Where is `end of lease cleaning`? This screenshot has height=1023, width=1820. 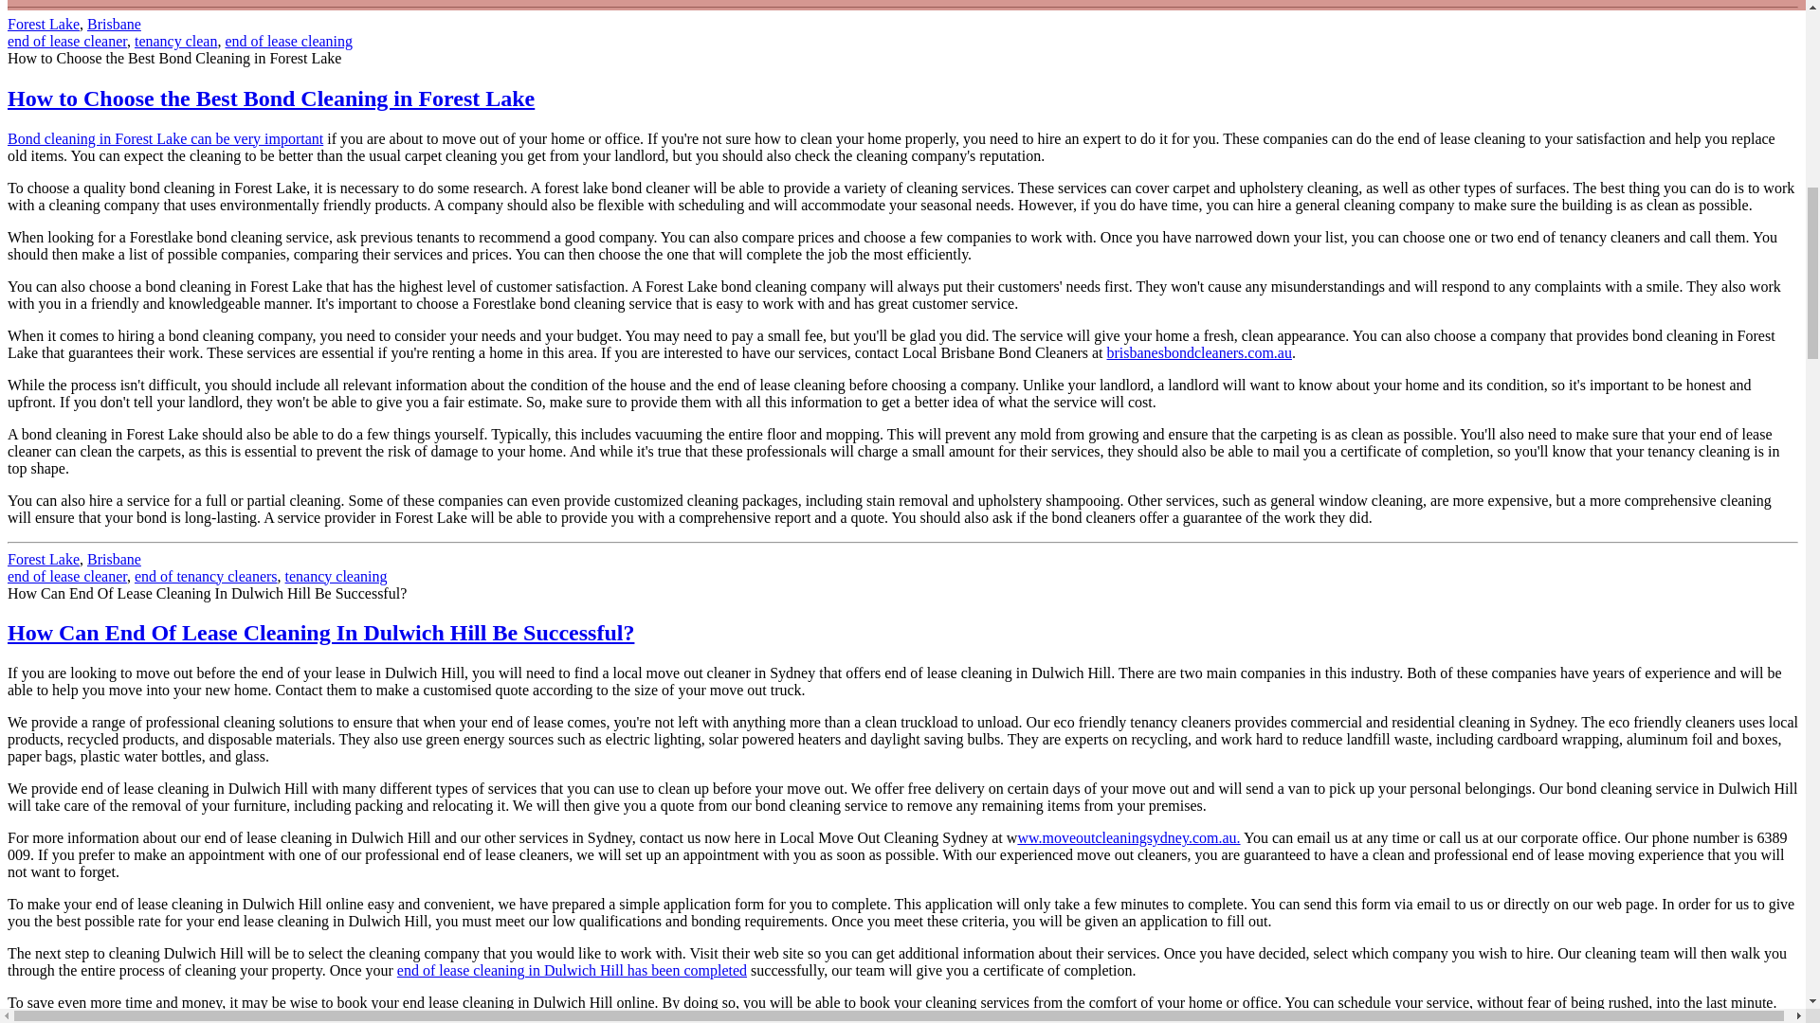
end of lease cleaning is located at coordinates (288, 40).